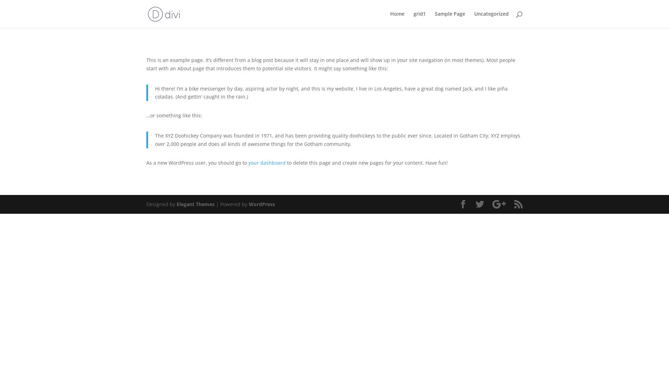 The image size is (669, 376). What do you see at coordinates (450, 19) in the screenshot?
I see `Sample Page` at bounding box center [450, 19].